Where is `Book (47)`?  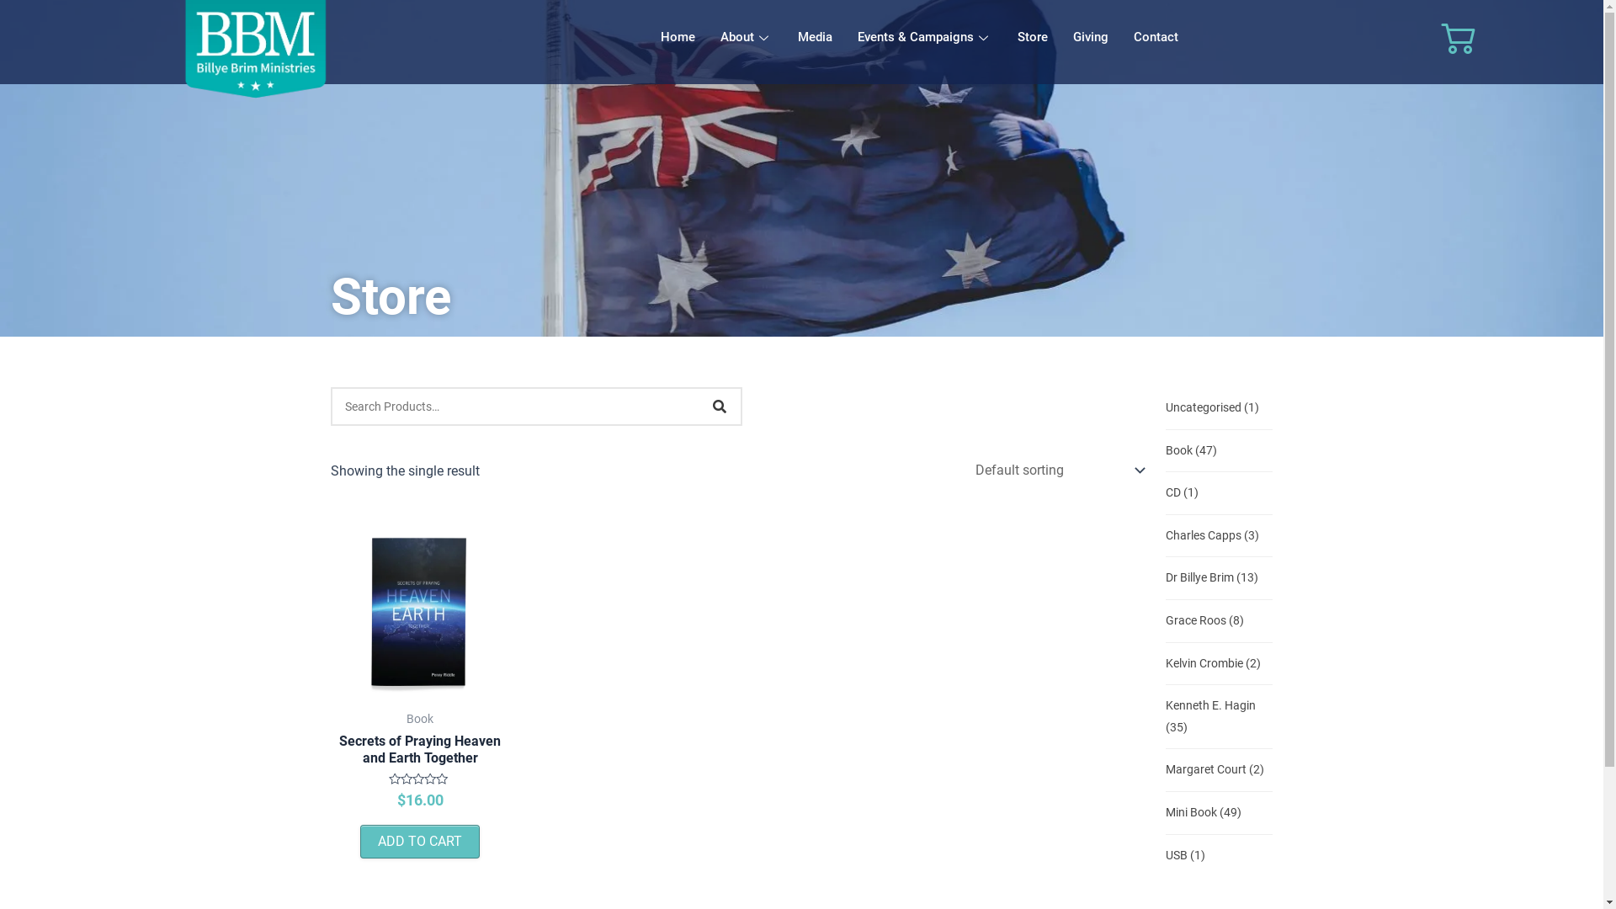 Book (47) is located at coordinates (1190, 451).